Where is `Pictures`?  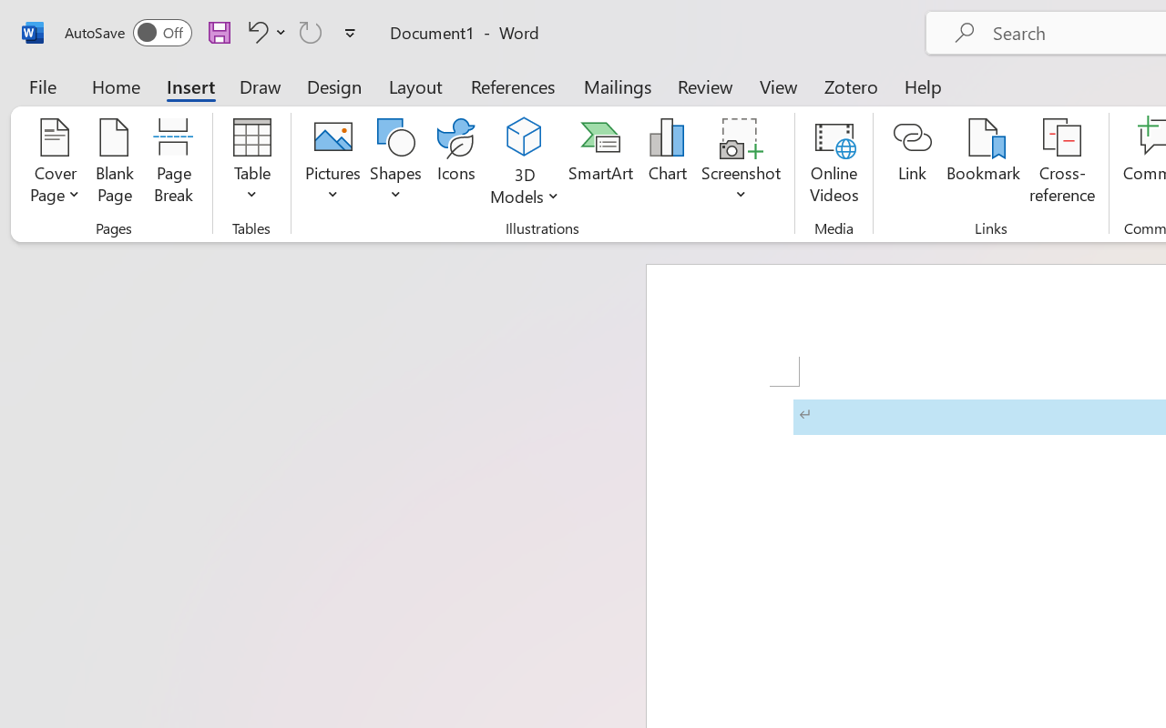 Pictures is located at coordinates (332, 164).